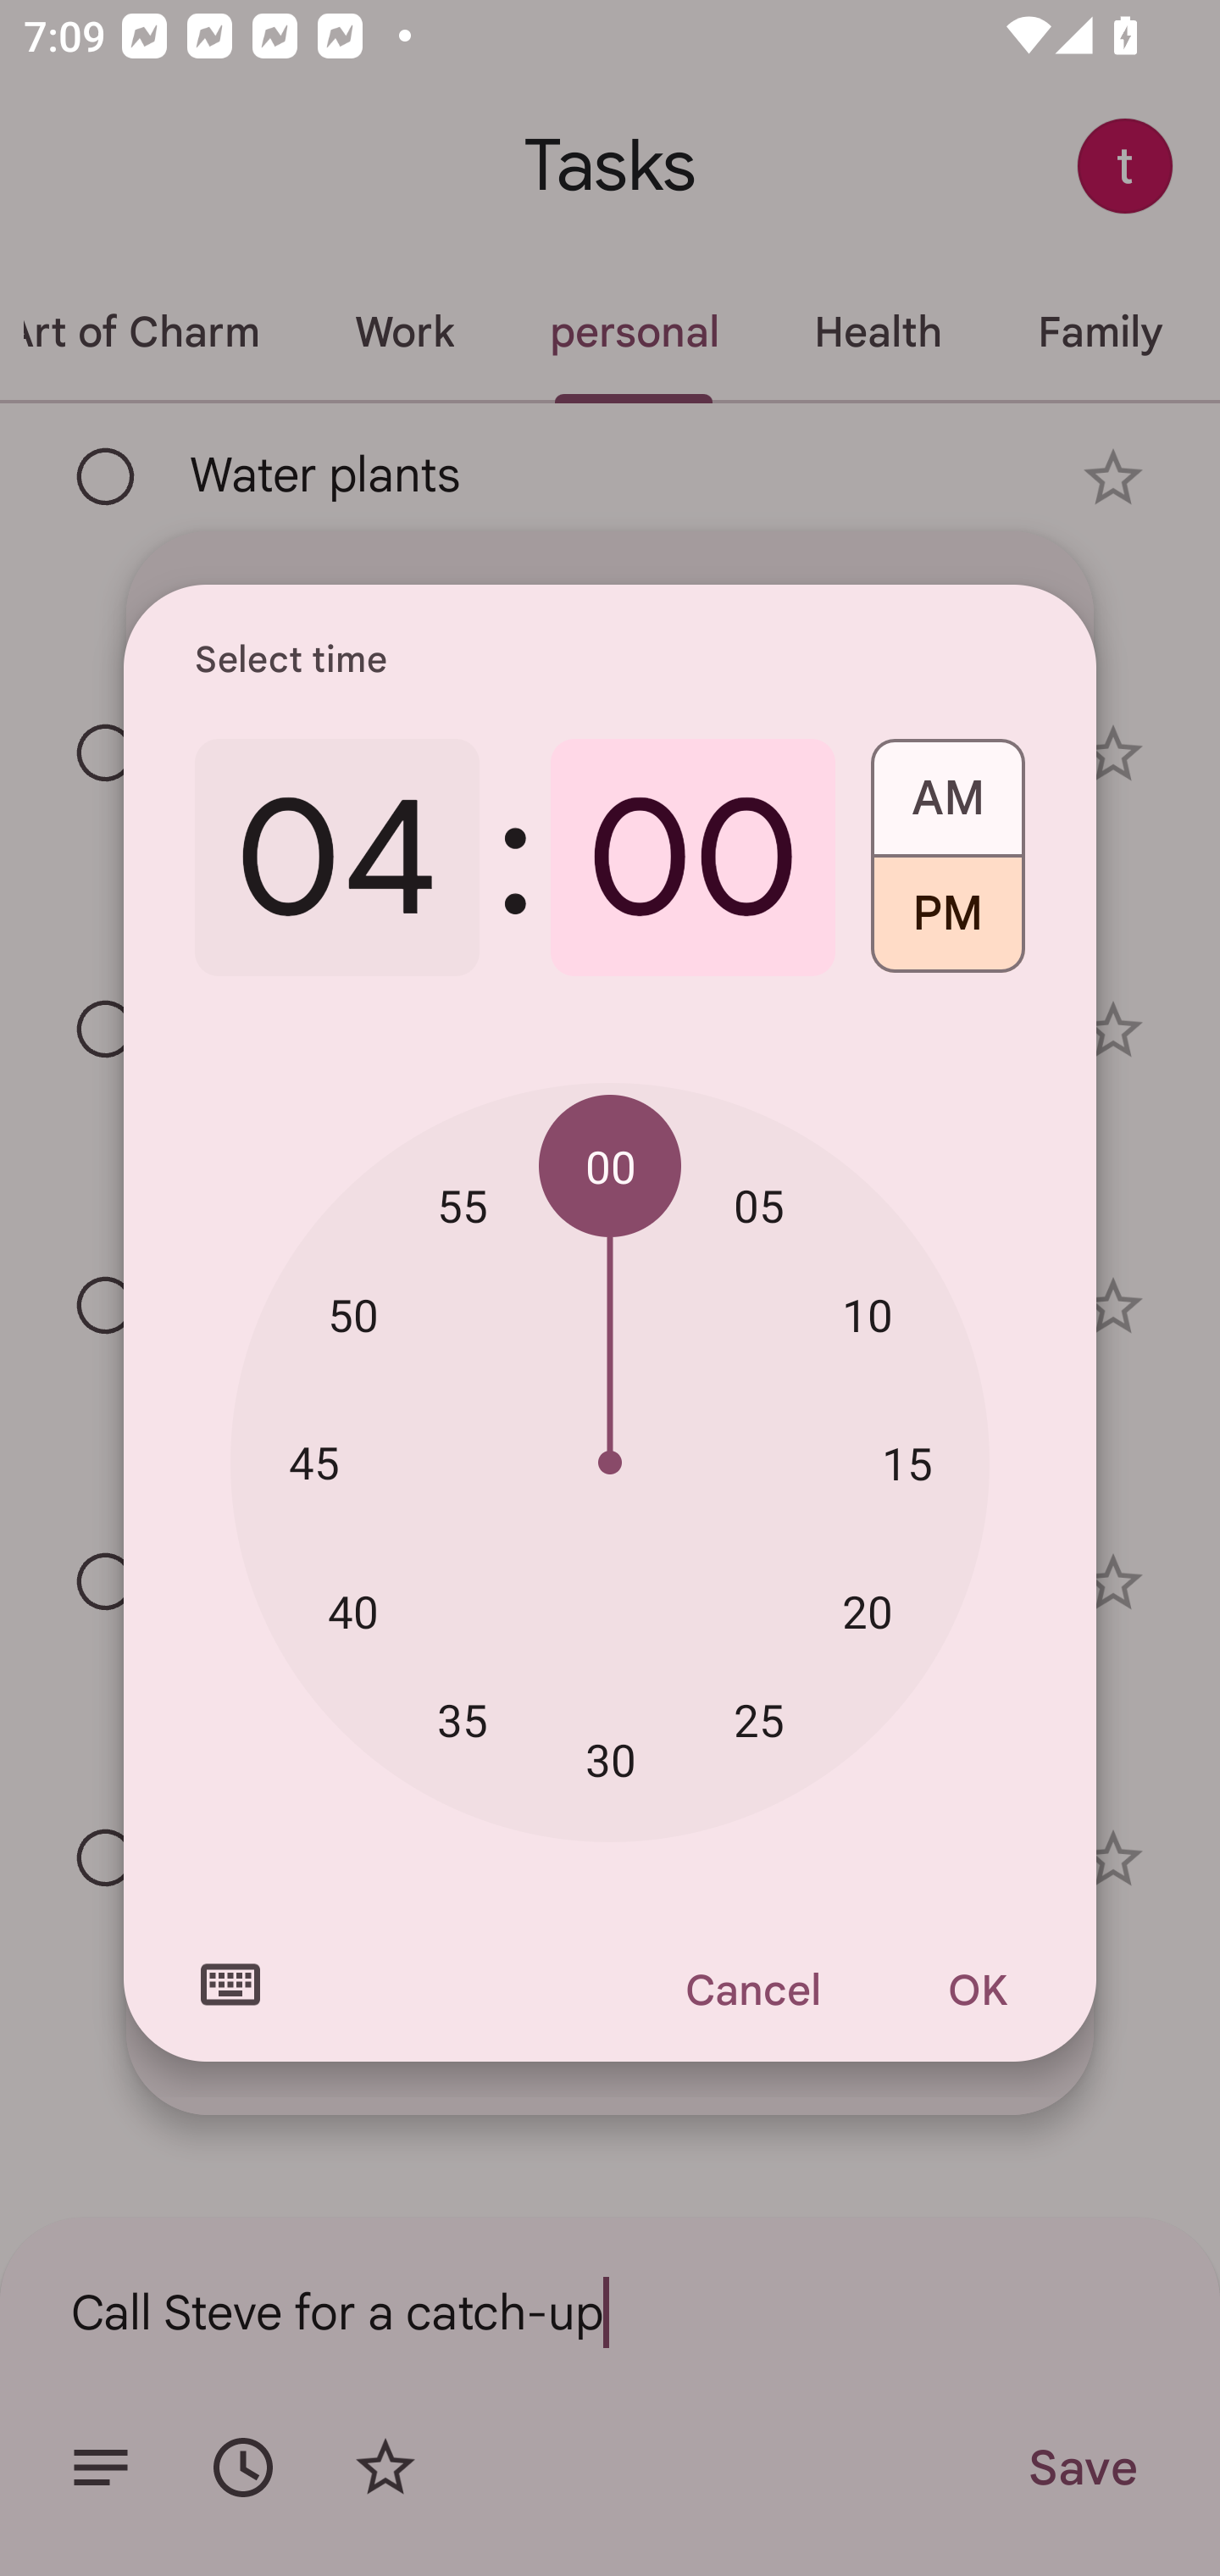 The width and height of the screenshot is (1220, 2576). What do you see at coordinates (352, 1611) in the screenshot?
I see `40 40 minutes` at bounding box center [352, 1611].